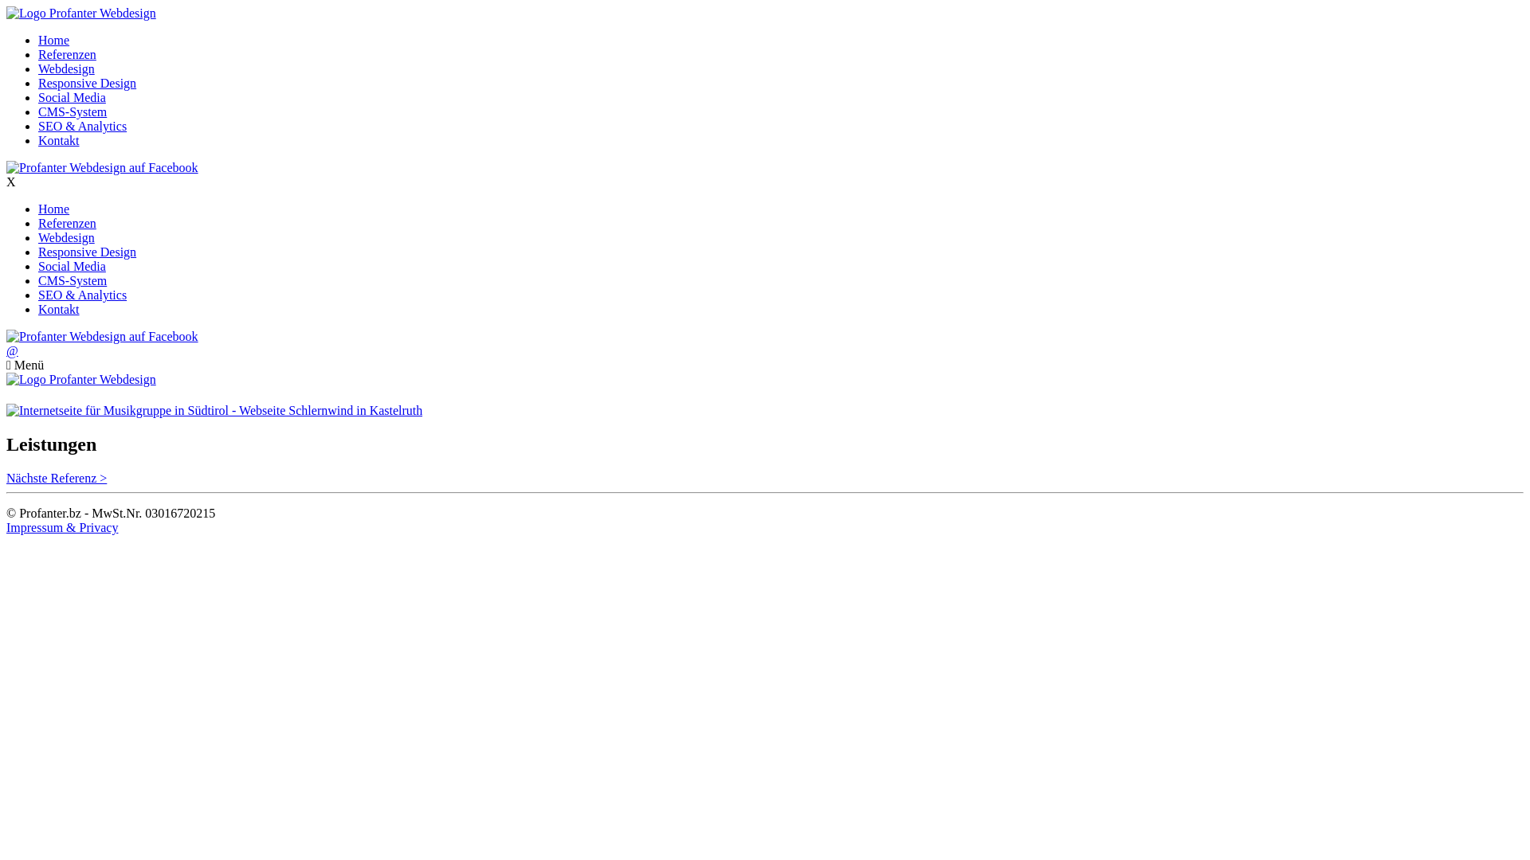 The image size is (1530, 860). Describe the element at coordinates (67, 68) in the screenshot. I see `Webdesign` at that location.